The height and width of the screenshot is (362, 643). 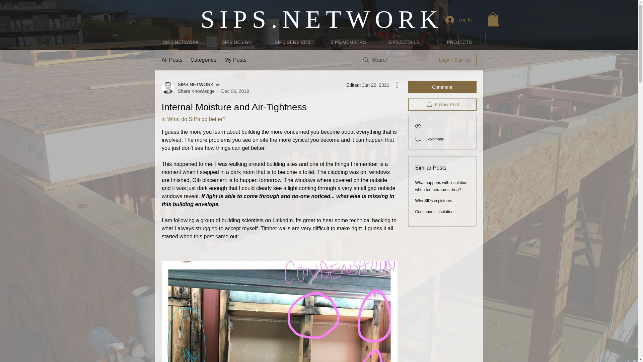 What do you see at coordinates (434, 200) in the screenshot?
I see `Why SIPs in pictures` at bounding box center [434, 200].